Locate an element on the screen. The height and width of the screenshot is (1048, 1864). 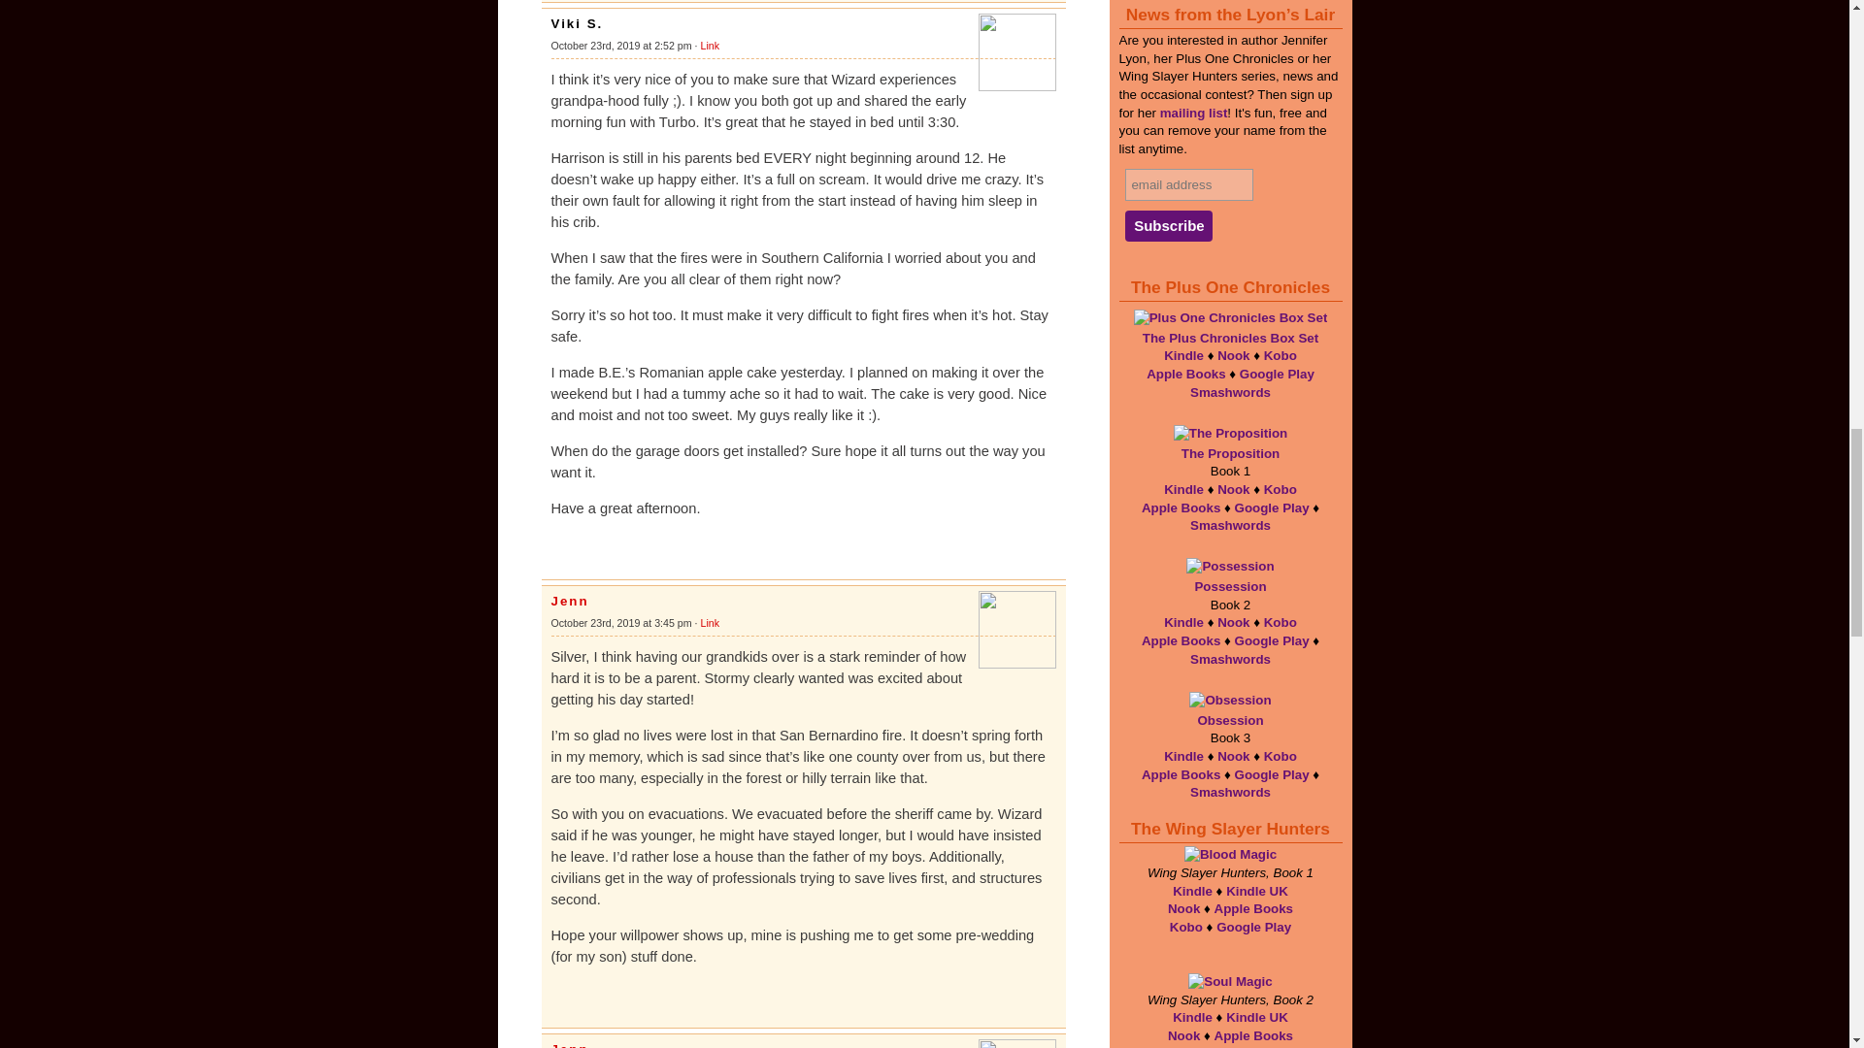
Subscribe is located at coordinates (1169, 226).